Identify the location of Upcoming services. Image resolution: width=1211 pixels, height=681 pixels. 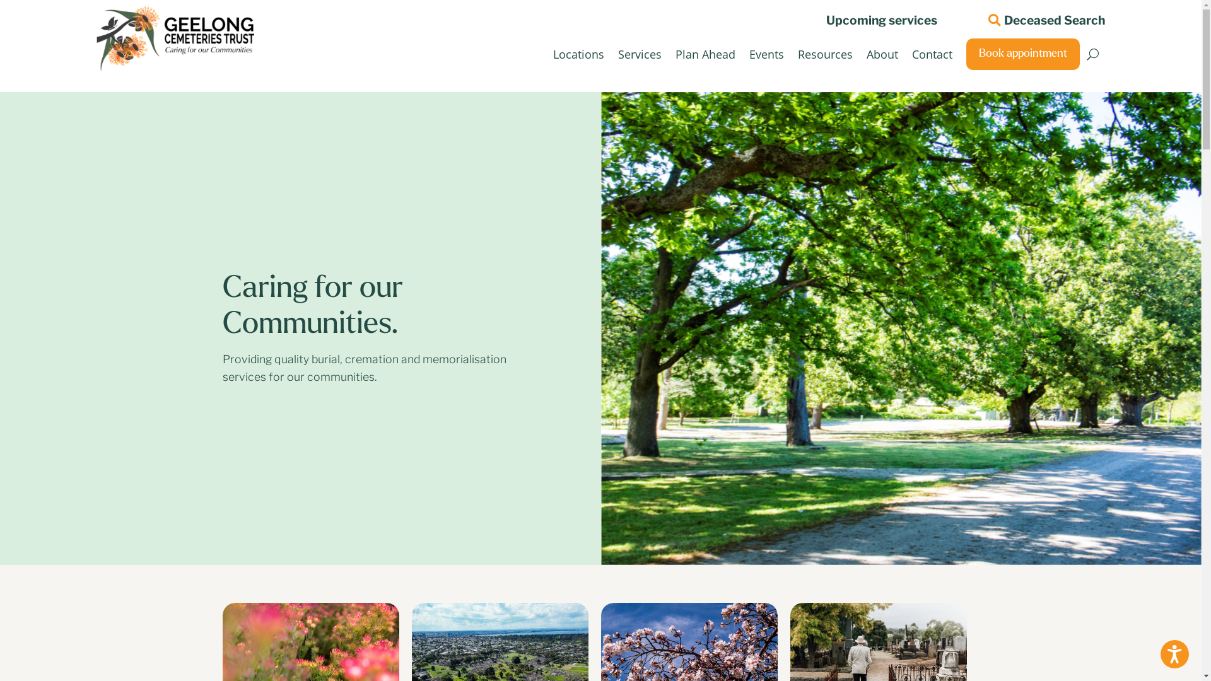
(875, 18).